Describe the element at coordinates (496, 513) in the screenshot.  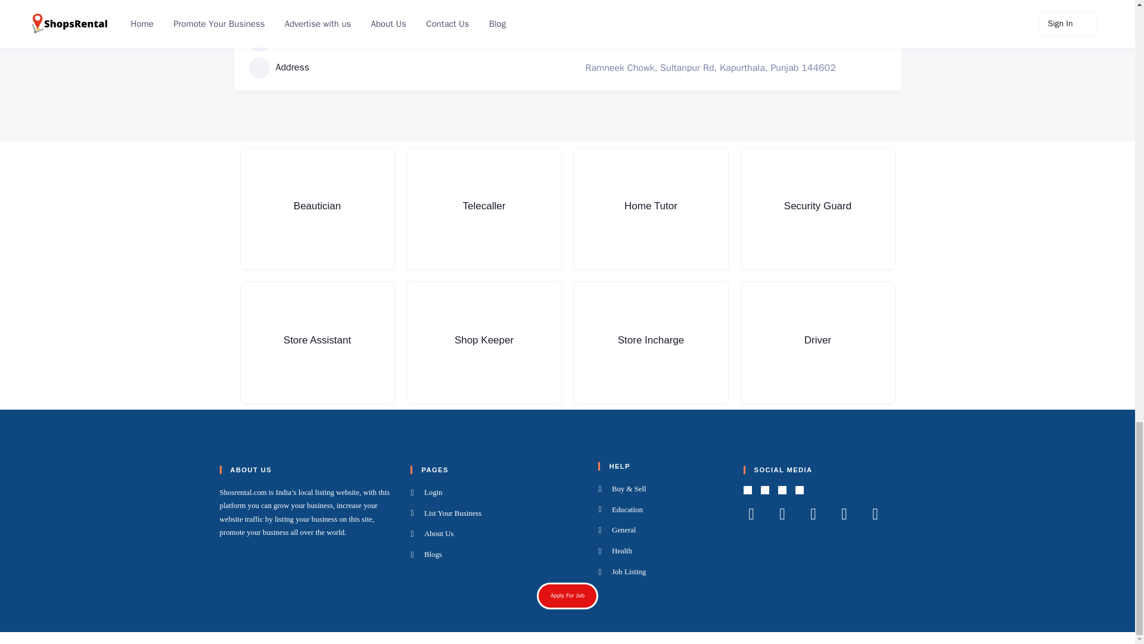
I see `List Your Business` at that location.